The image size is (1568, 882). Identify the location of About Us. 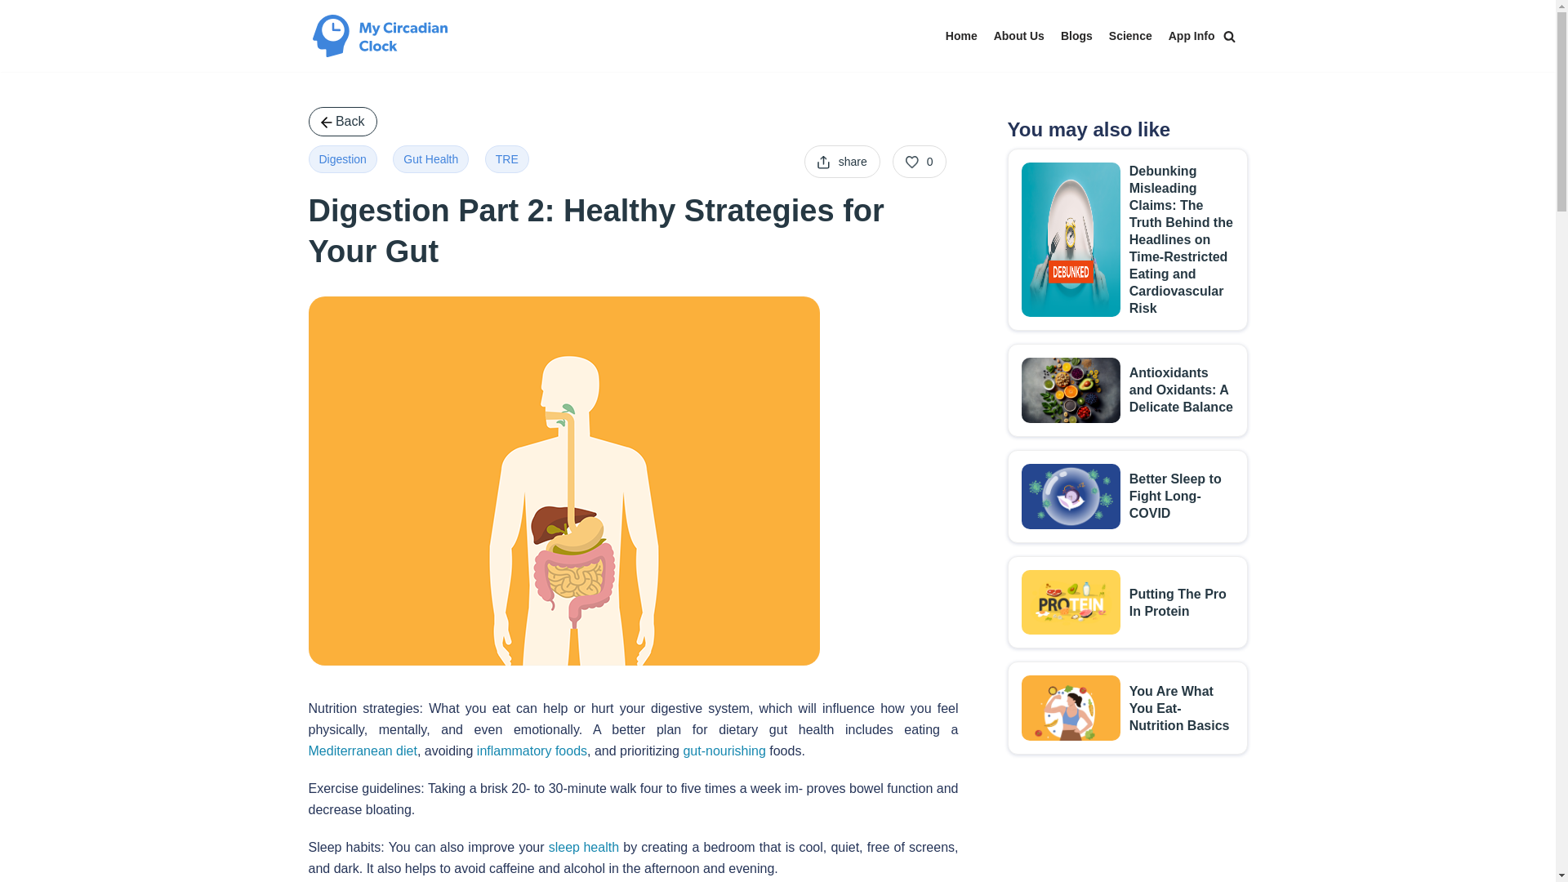
(1019, 36).